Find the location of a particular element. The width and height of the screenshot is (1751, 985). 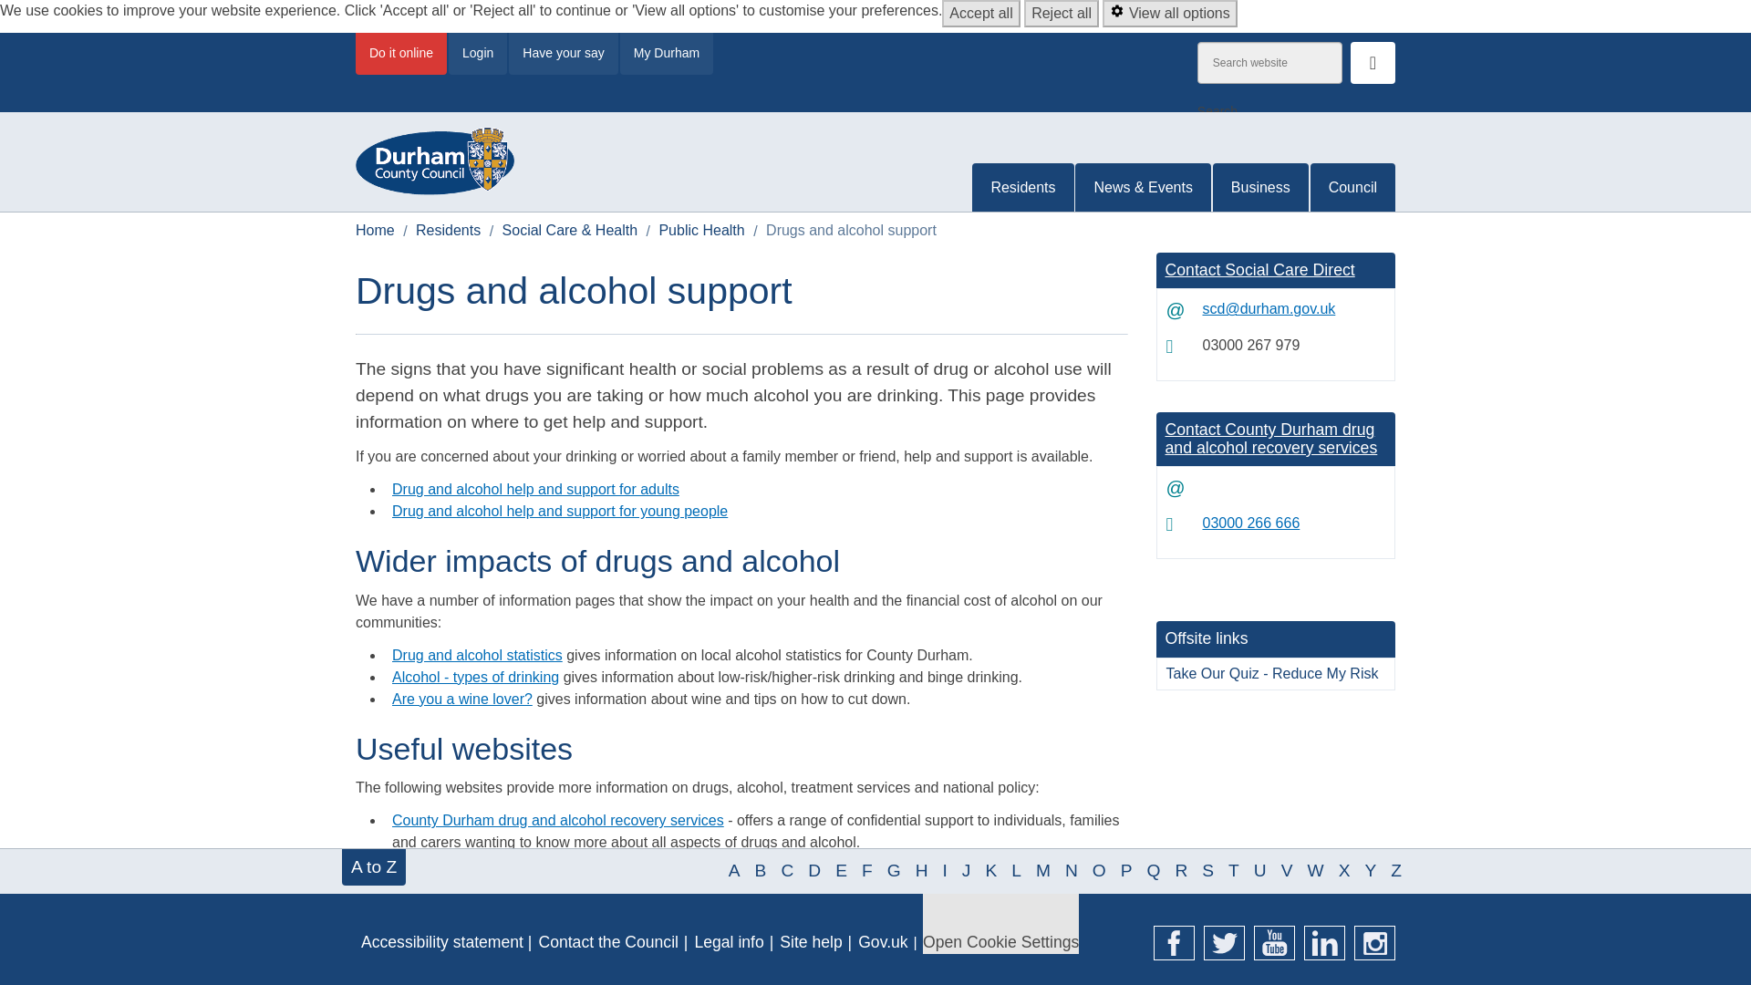

Business is located at coordinates (1260, 188).